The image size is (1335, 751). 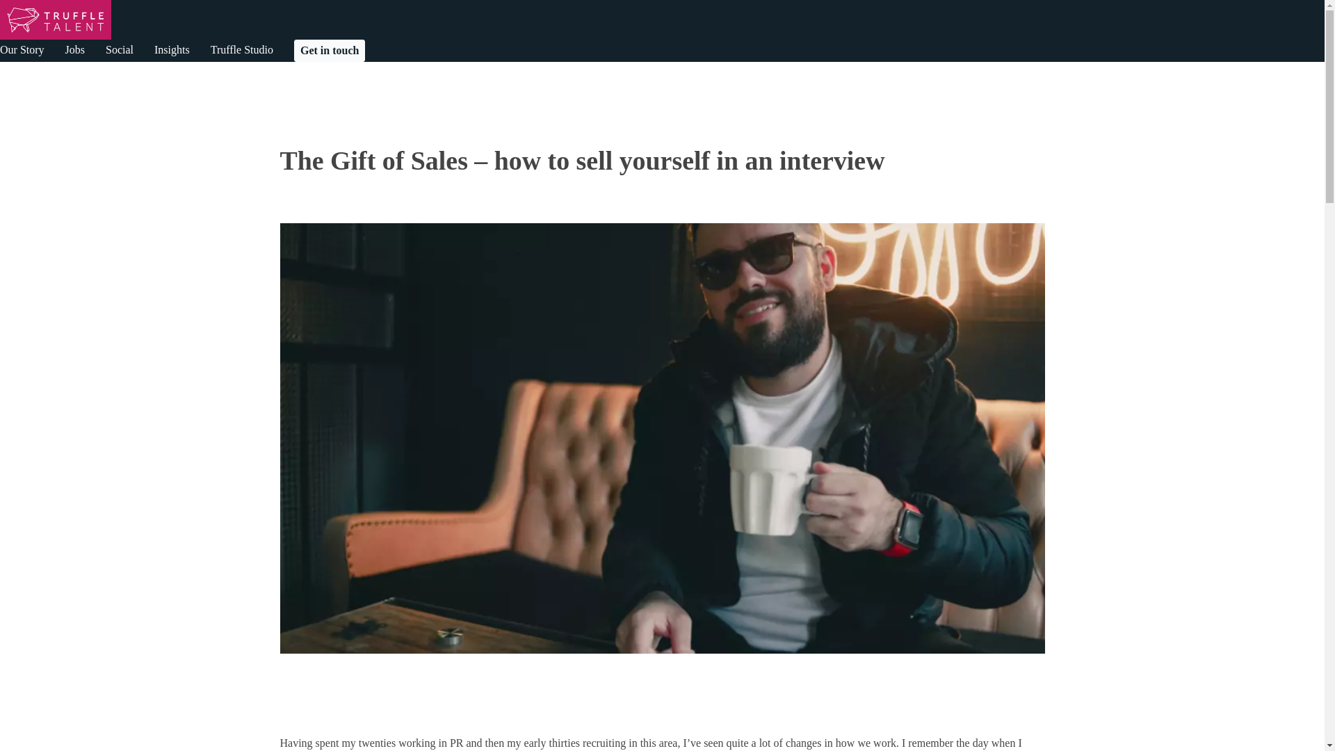 What do you see at coordinates (329, 50) in the screenshot?
I see `Get in touch` at bounding box center [329, 50].